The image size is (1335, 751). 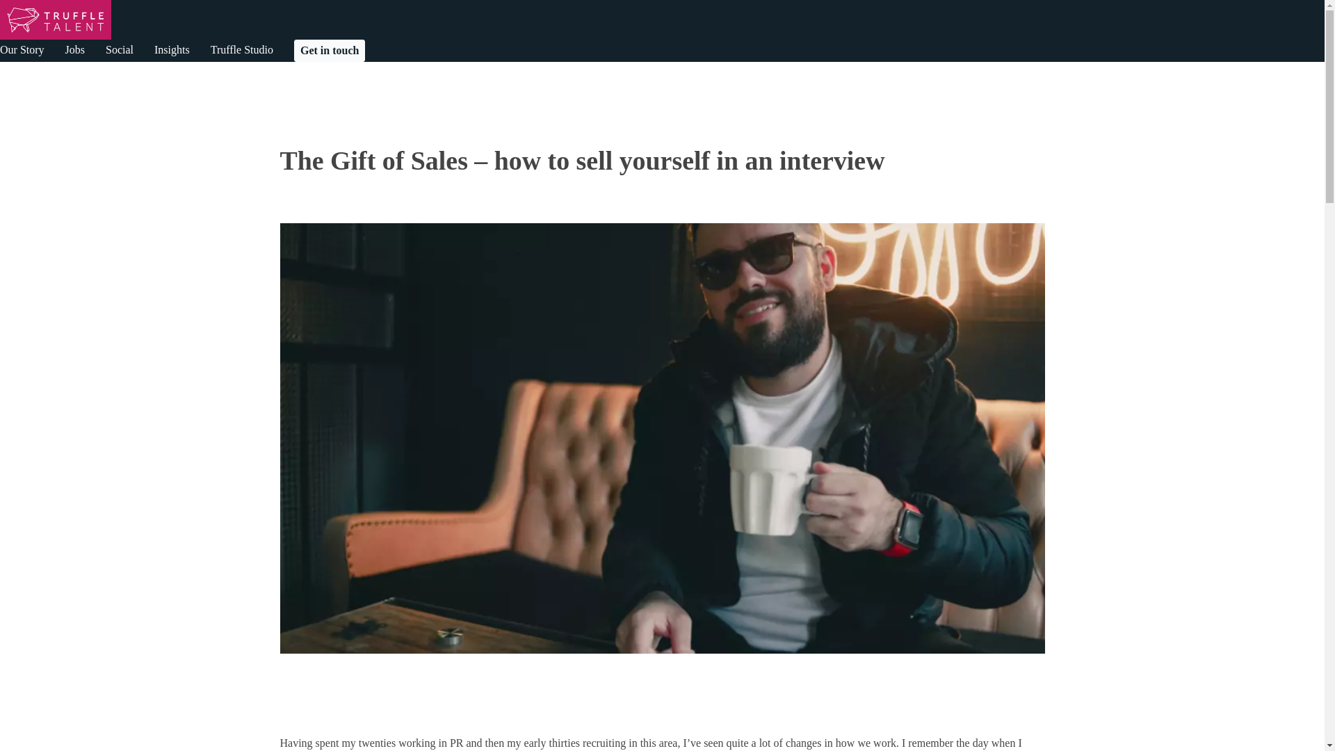 What do you see at coordinates (329, 50) in the screenshot?
I see `Get in touch` at bounding box center [329, 50].